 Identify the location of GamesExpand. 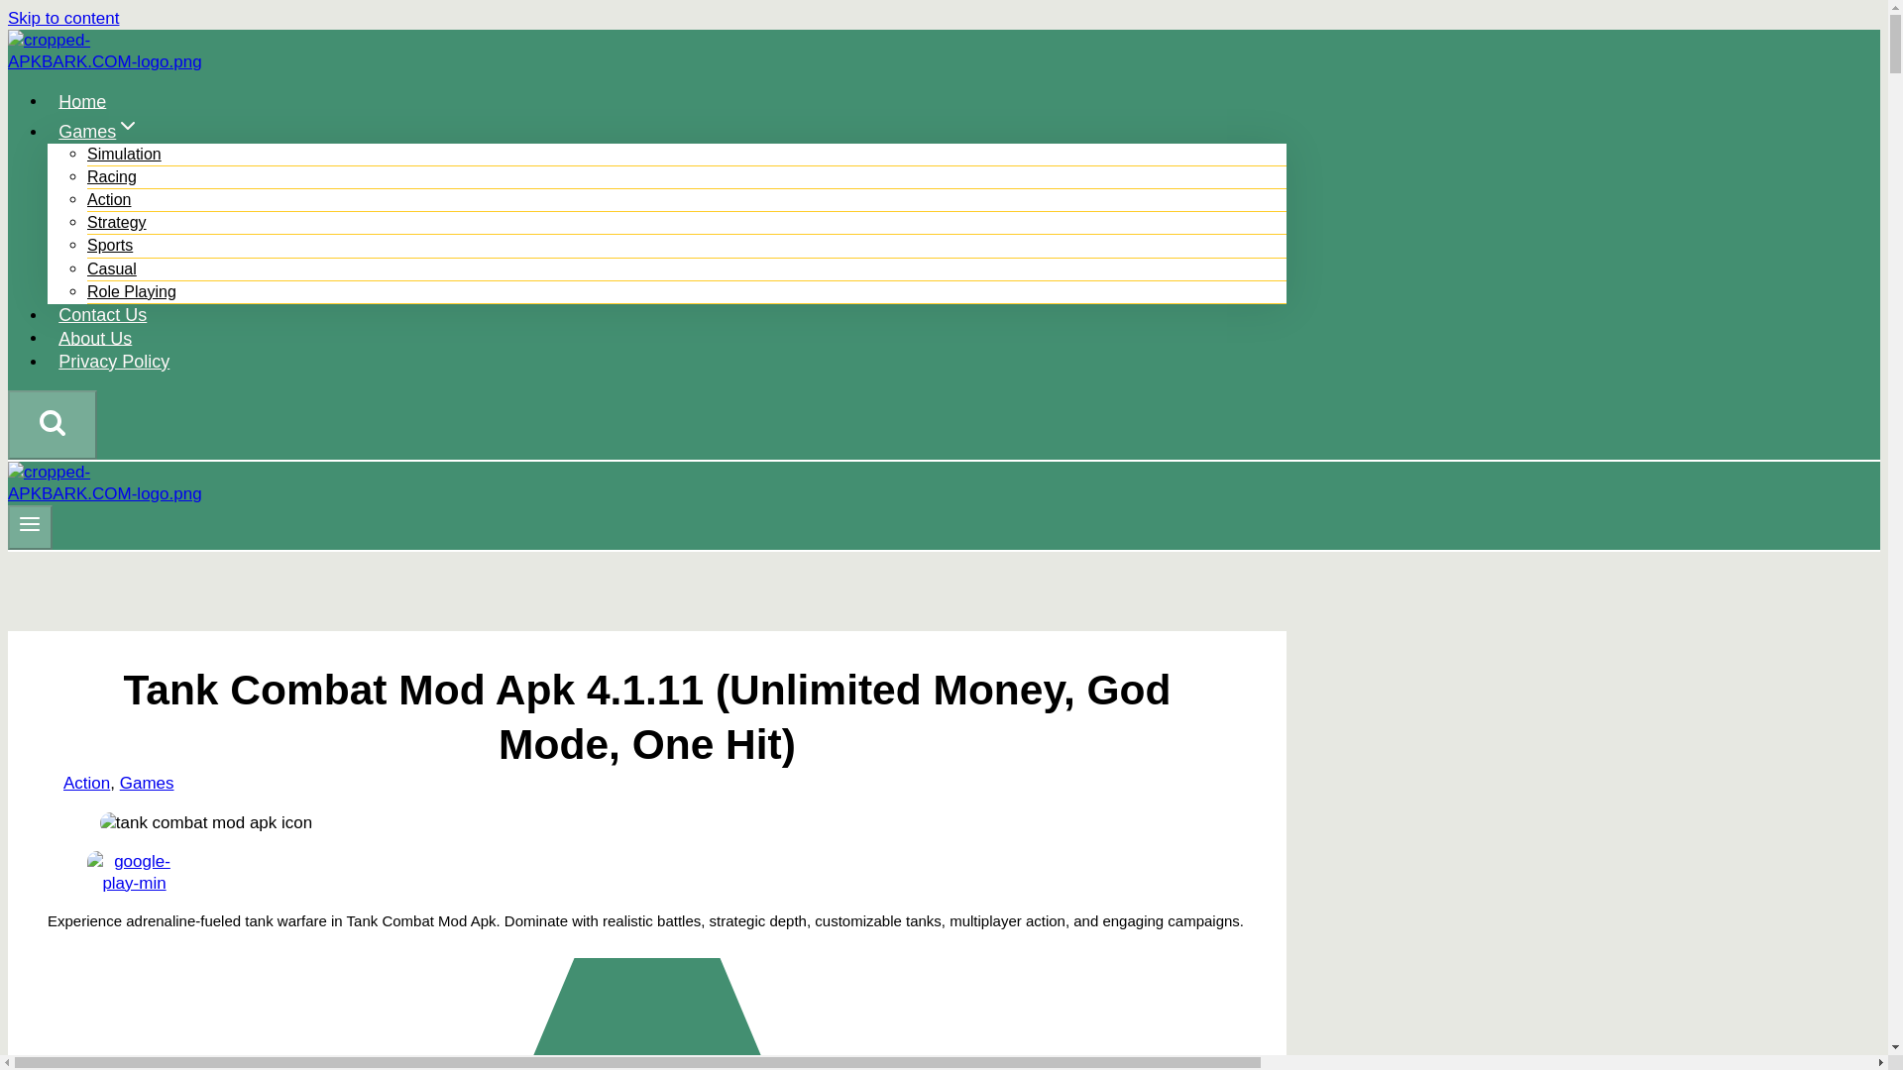
(99, 131).